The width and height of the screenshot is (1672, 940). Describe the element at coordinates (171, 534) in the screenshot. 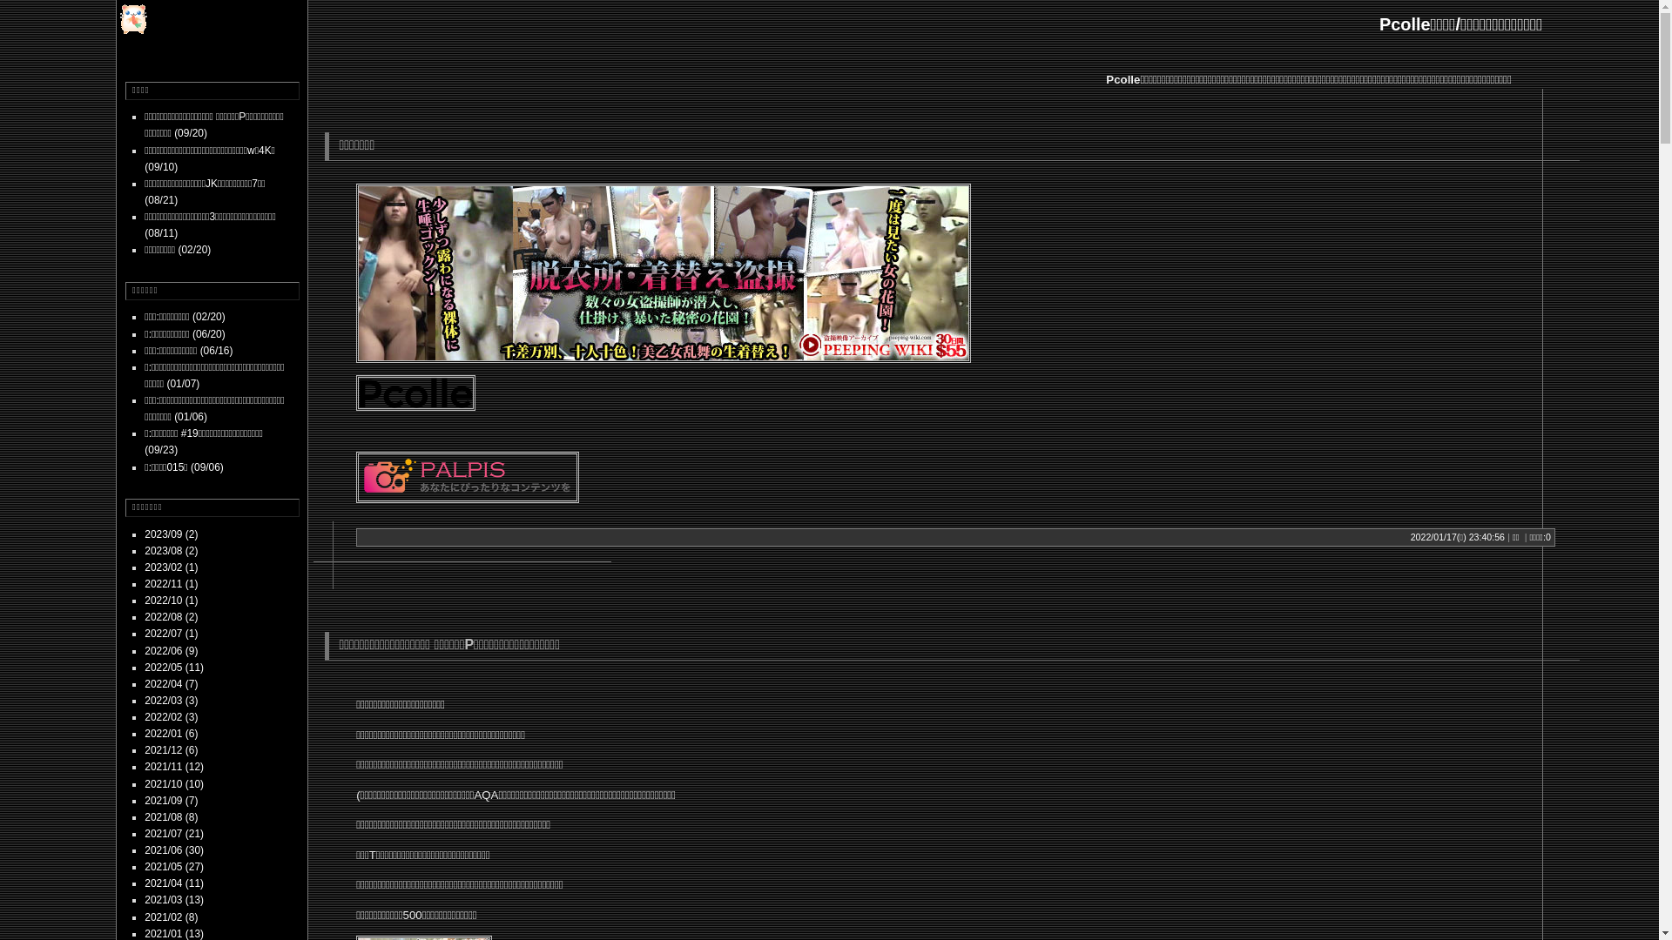

I see `2023/09 (2)` at that location.